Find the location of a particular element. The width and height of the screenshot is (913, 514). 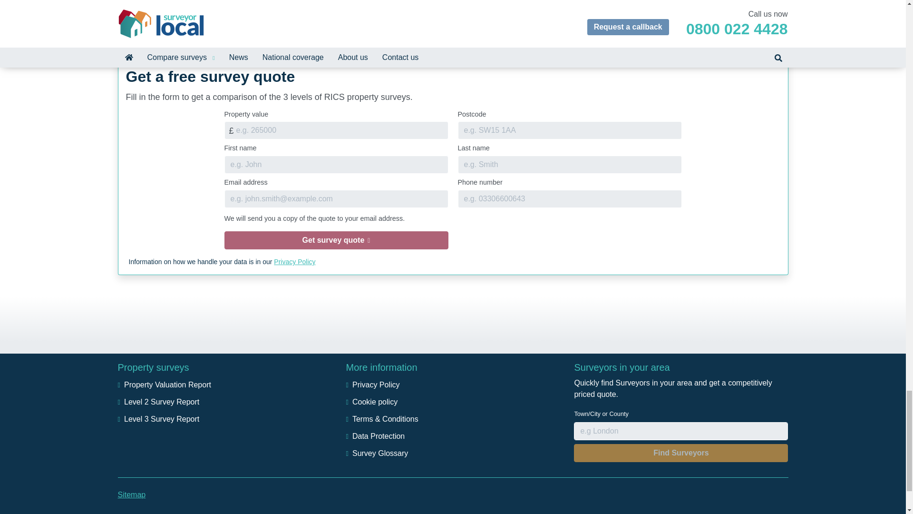

Privacy Policy is located at coordinates (294, 262).